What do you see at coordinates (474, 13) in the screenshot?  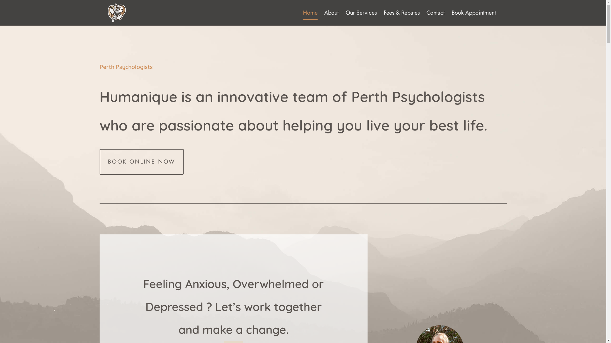 I see `Book Appointment` at bounding box center [474, 13].